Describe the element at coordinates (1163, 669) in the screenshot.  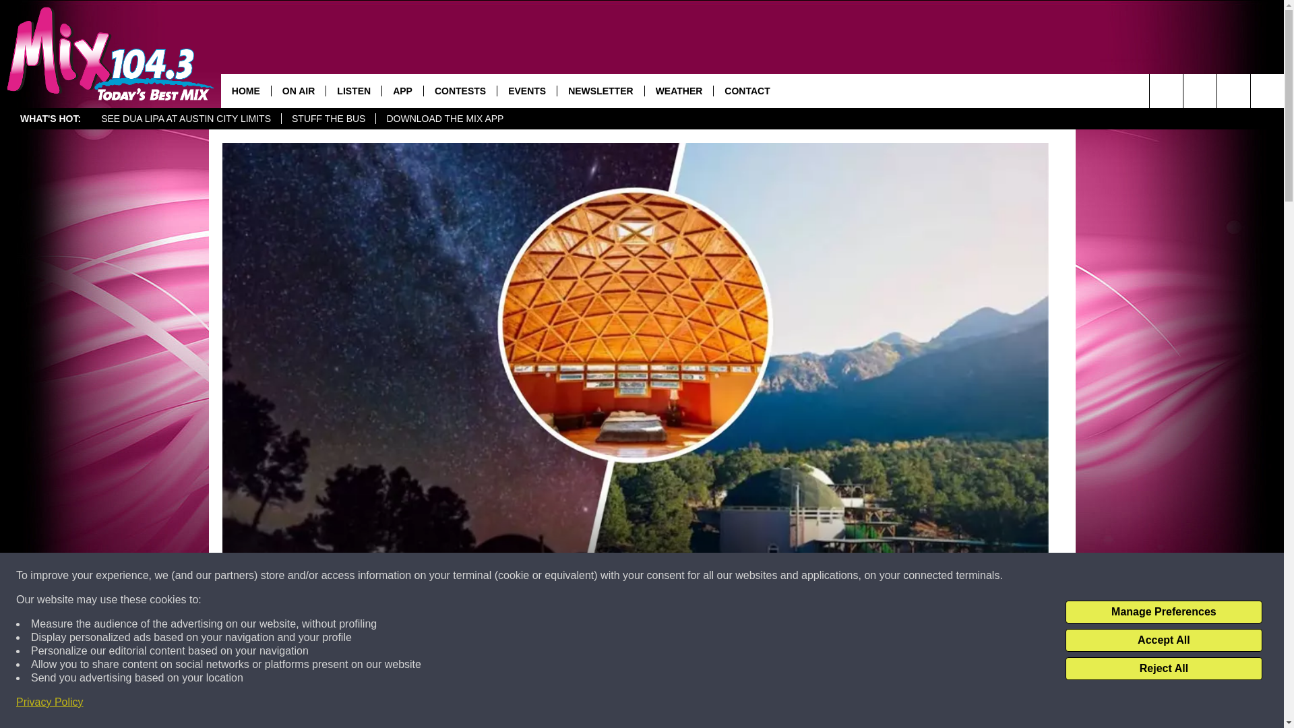
I see `Reject All` at that location.